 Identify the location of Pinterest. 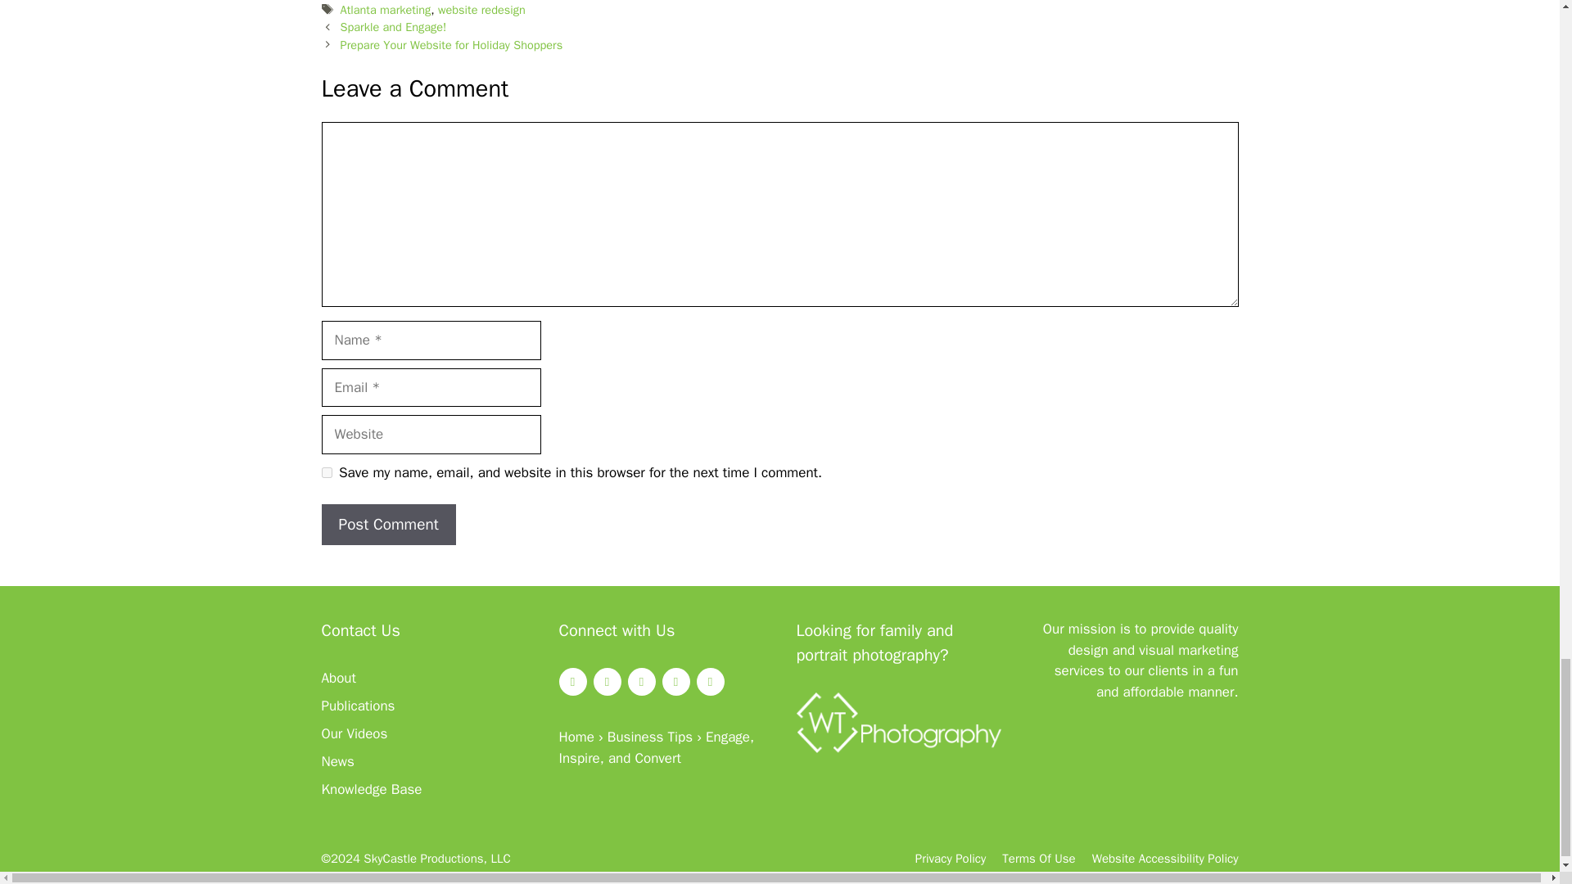
(709, 681).